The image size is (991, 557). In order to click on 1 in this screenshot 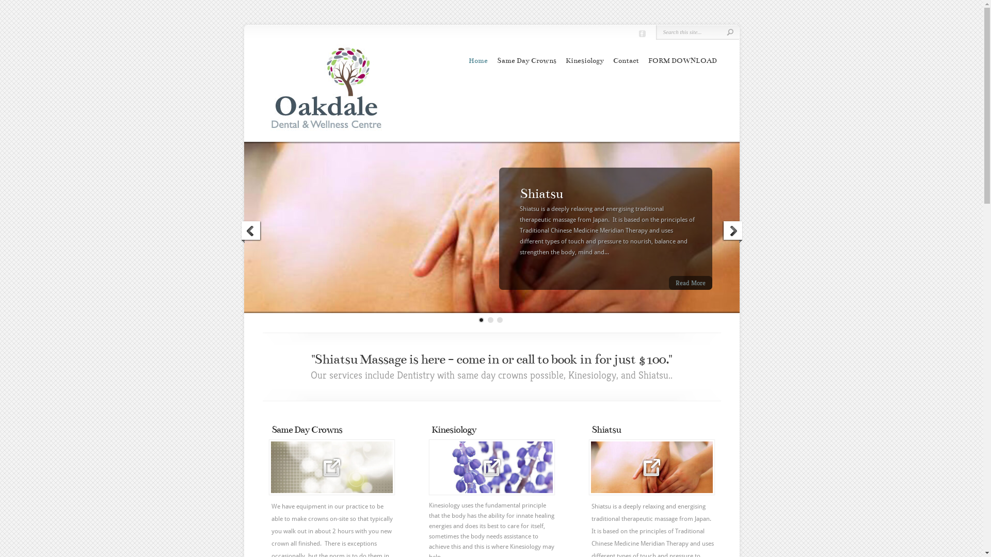, I will do `click(490, 320)`.